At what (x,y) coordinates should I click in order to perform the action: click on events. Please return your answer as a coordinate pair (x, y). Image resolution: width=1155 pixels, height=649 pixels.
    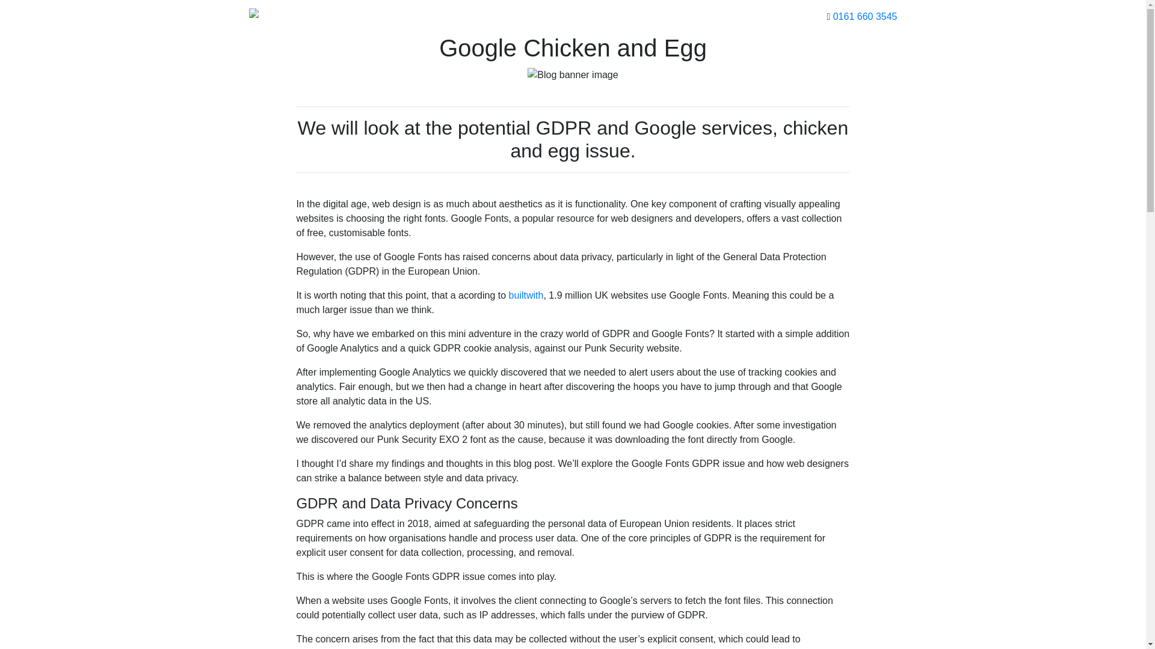
    Looking at the image, I should click on (575, 16).